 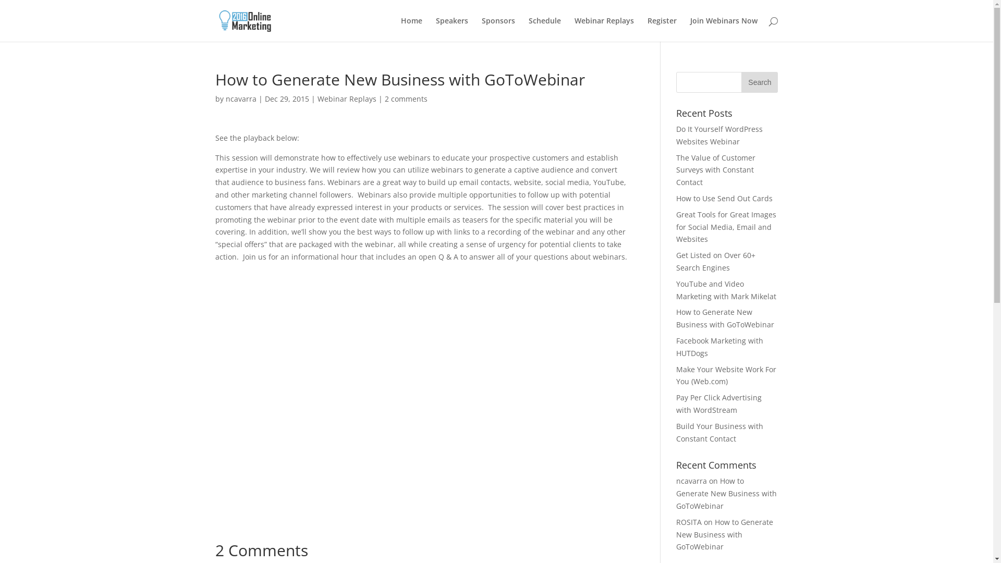 I want to click on Make Your Website Work For You (Web.com), so click(x=726, y=375).